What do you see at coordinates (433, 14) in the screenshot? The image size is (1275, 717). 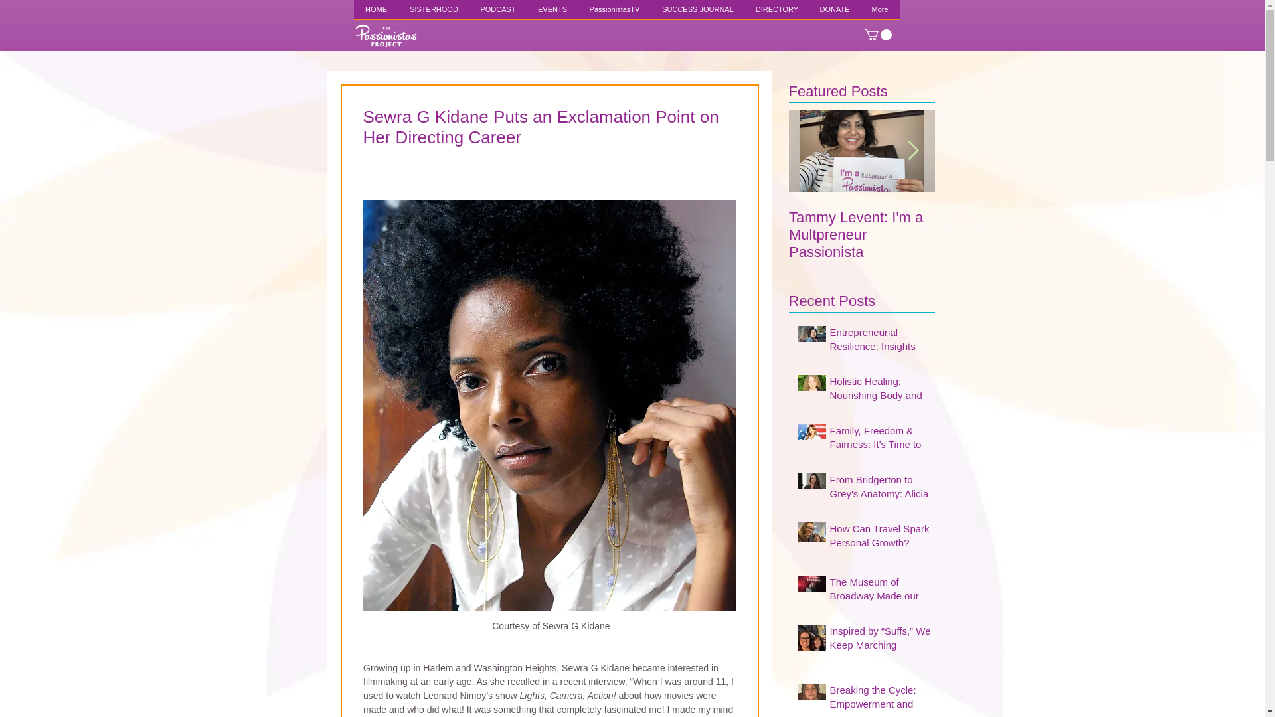 I see `SISTERHOOD` at bounding box center [433, 14].